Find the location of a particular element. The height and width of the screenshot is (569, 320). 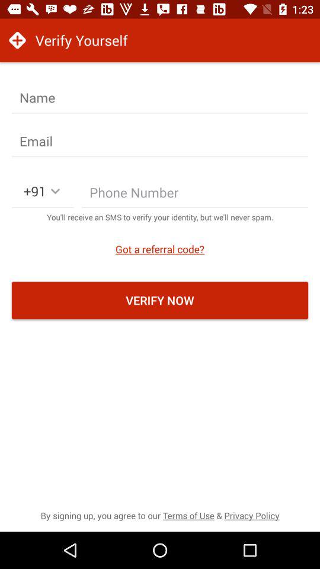

enter email address is located at coordinates (160, 141).